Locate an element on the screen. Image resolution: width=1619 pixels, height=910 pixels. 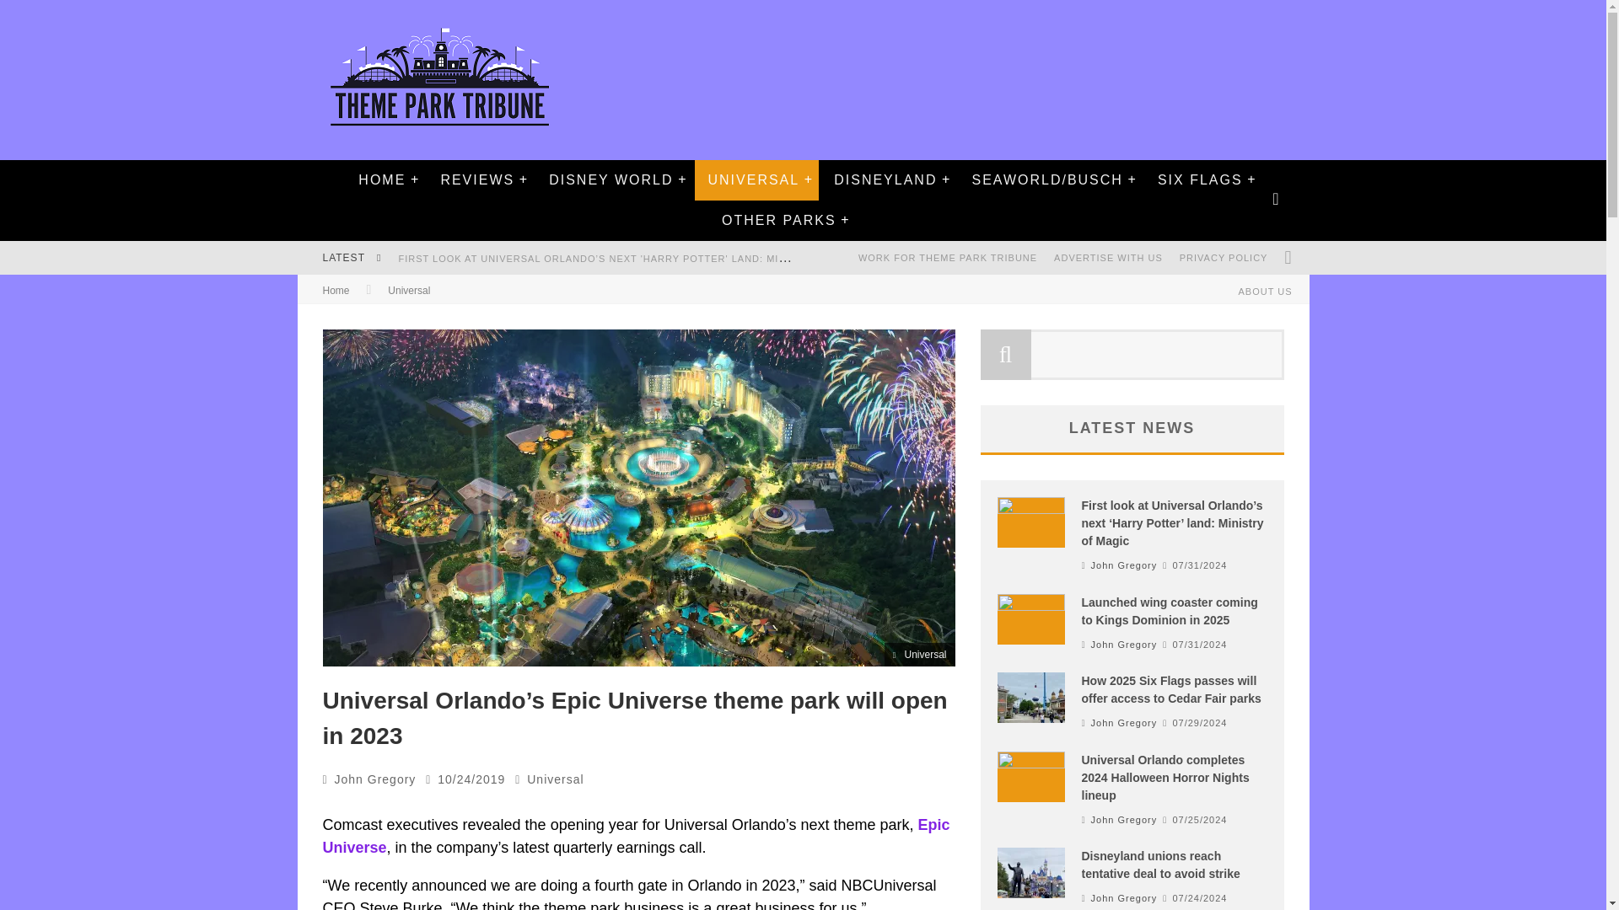
John Gregory is located at coordinates (375, 779).